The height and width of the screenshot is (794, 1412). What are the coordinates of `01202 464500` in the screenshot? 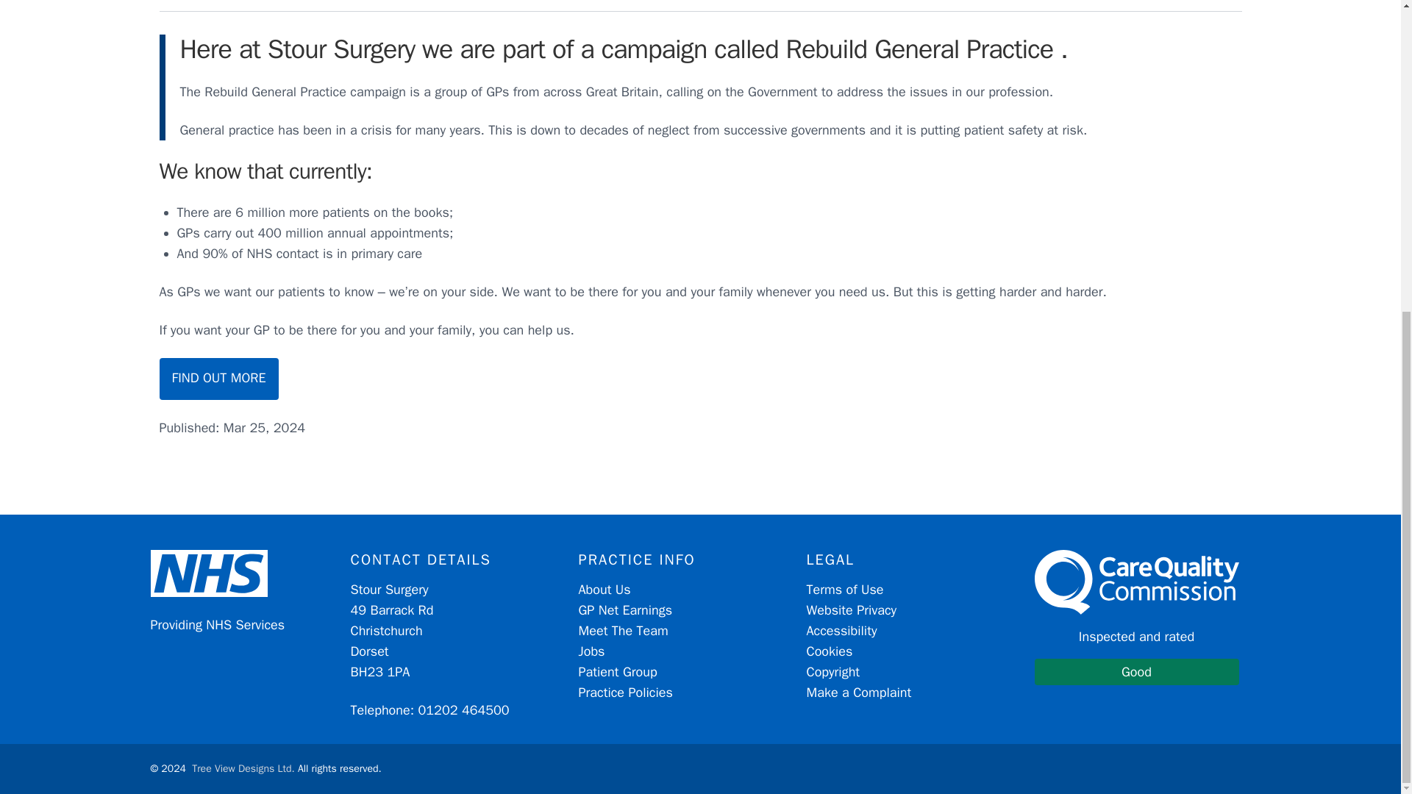 It's located at (624, 610).